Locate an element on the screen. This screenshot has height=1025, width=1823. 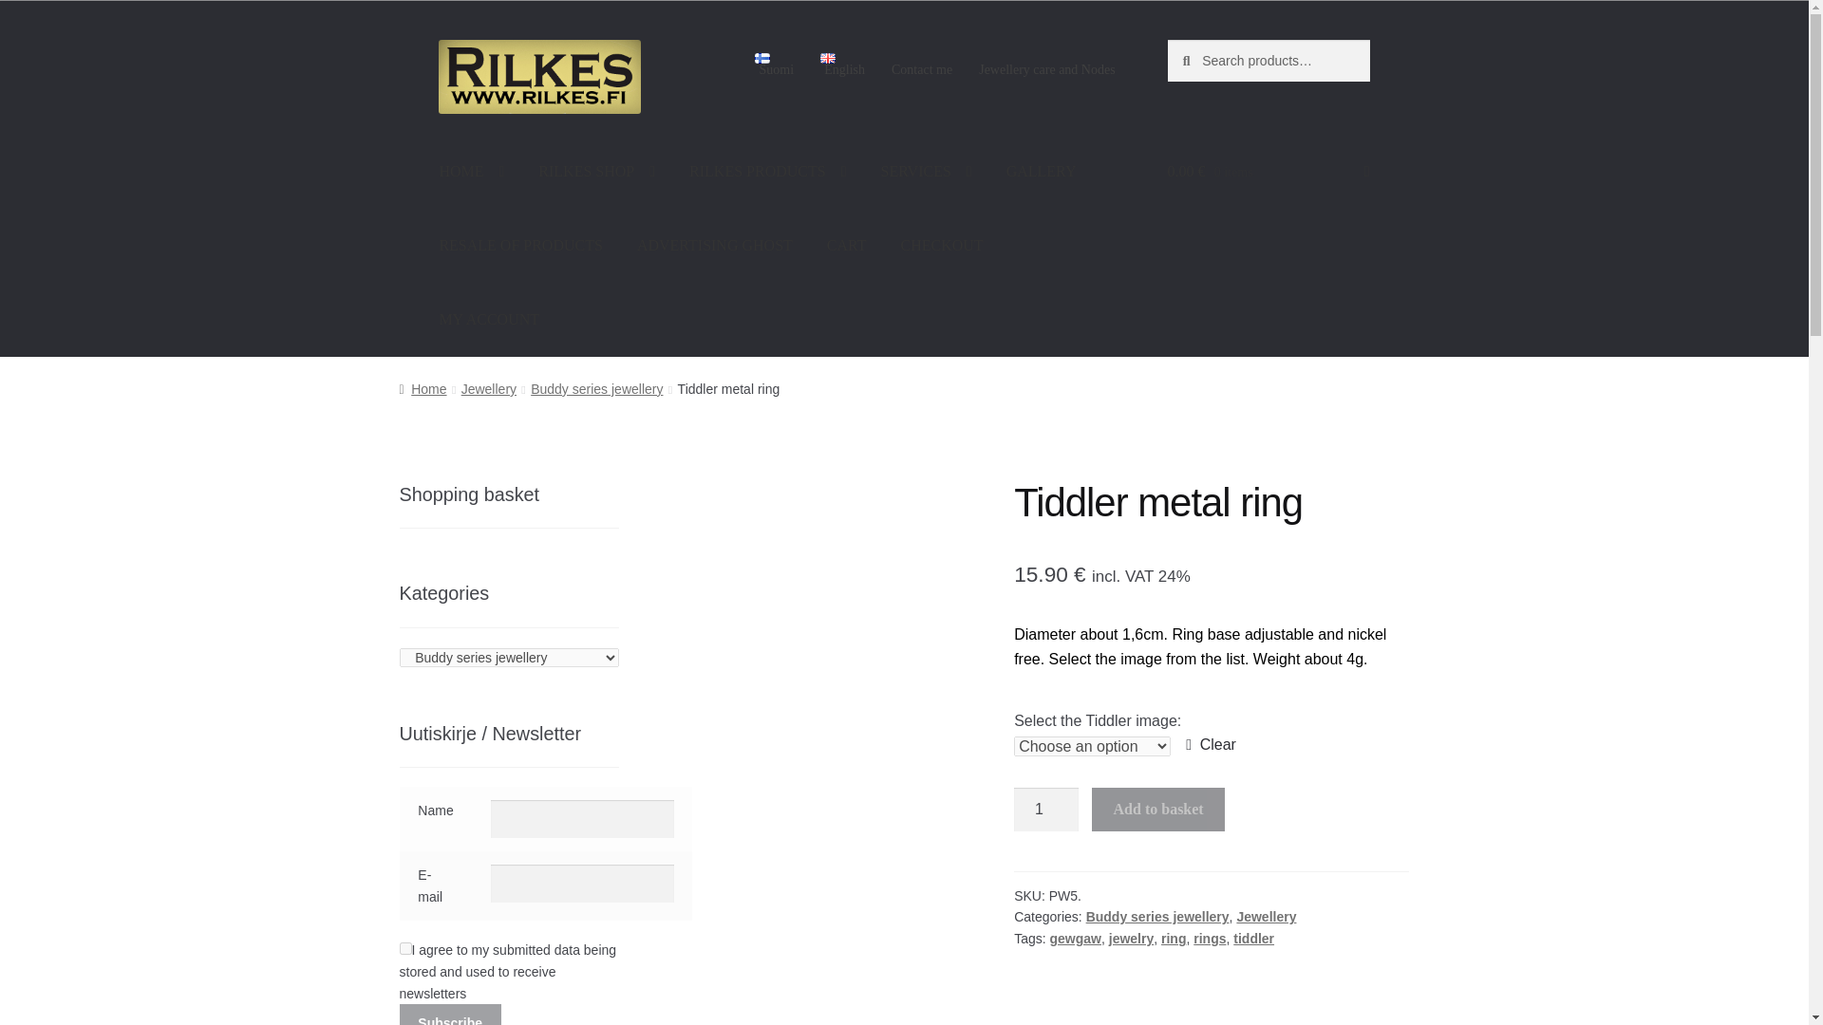
Contact me is located at coordinates (922, 70).